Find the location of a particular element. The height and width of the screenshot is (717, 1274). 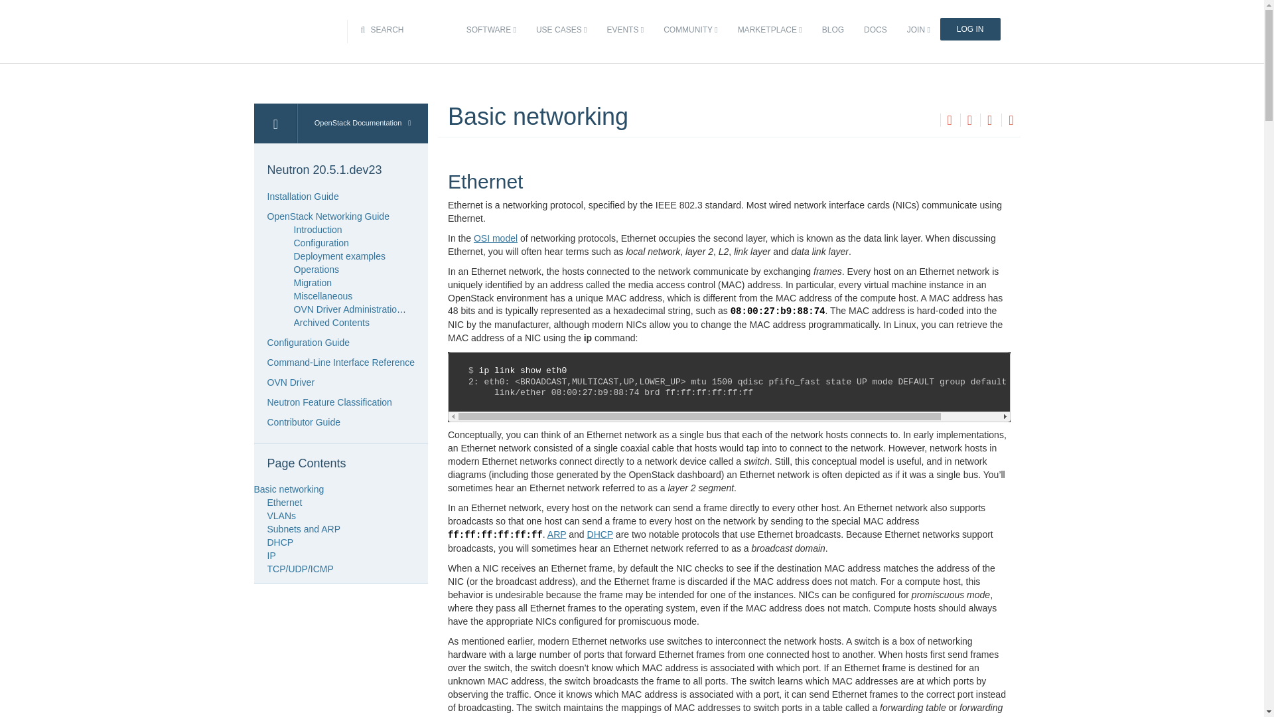

SOFTWARE is located at coordinates (491, 30).